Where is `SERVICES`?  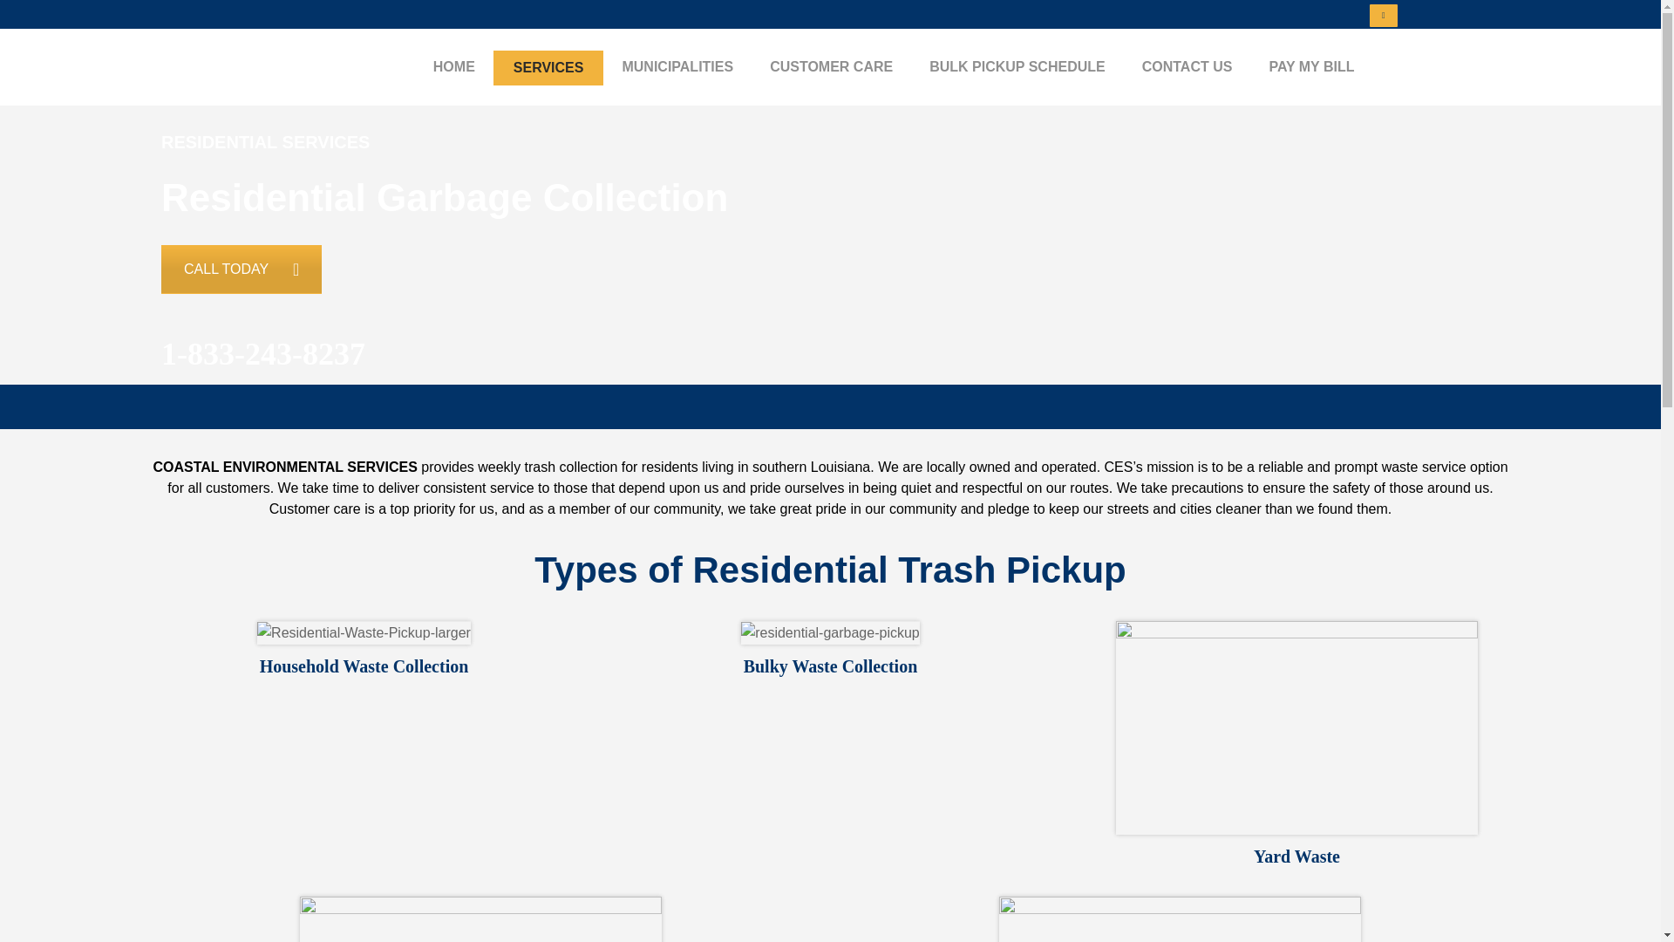 SERVICES is located at coordinates (549, 66).